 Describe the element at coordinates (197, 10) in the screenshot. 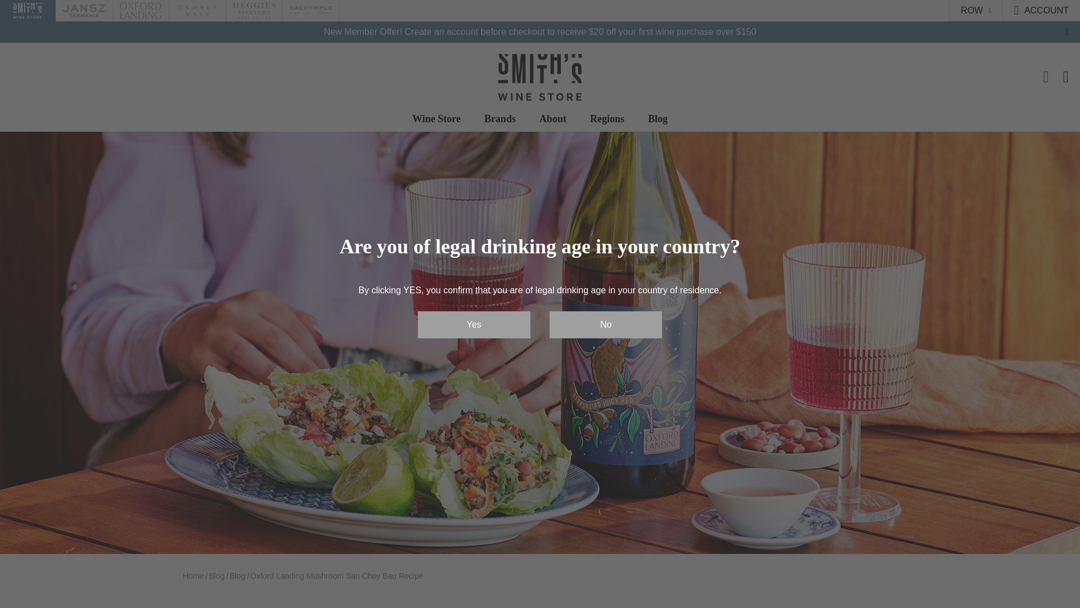

I see `Pewsey Vale Vineyard` at that location.